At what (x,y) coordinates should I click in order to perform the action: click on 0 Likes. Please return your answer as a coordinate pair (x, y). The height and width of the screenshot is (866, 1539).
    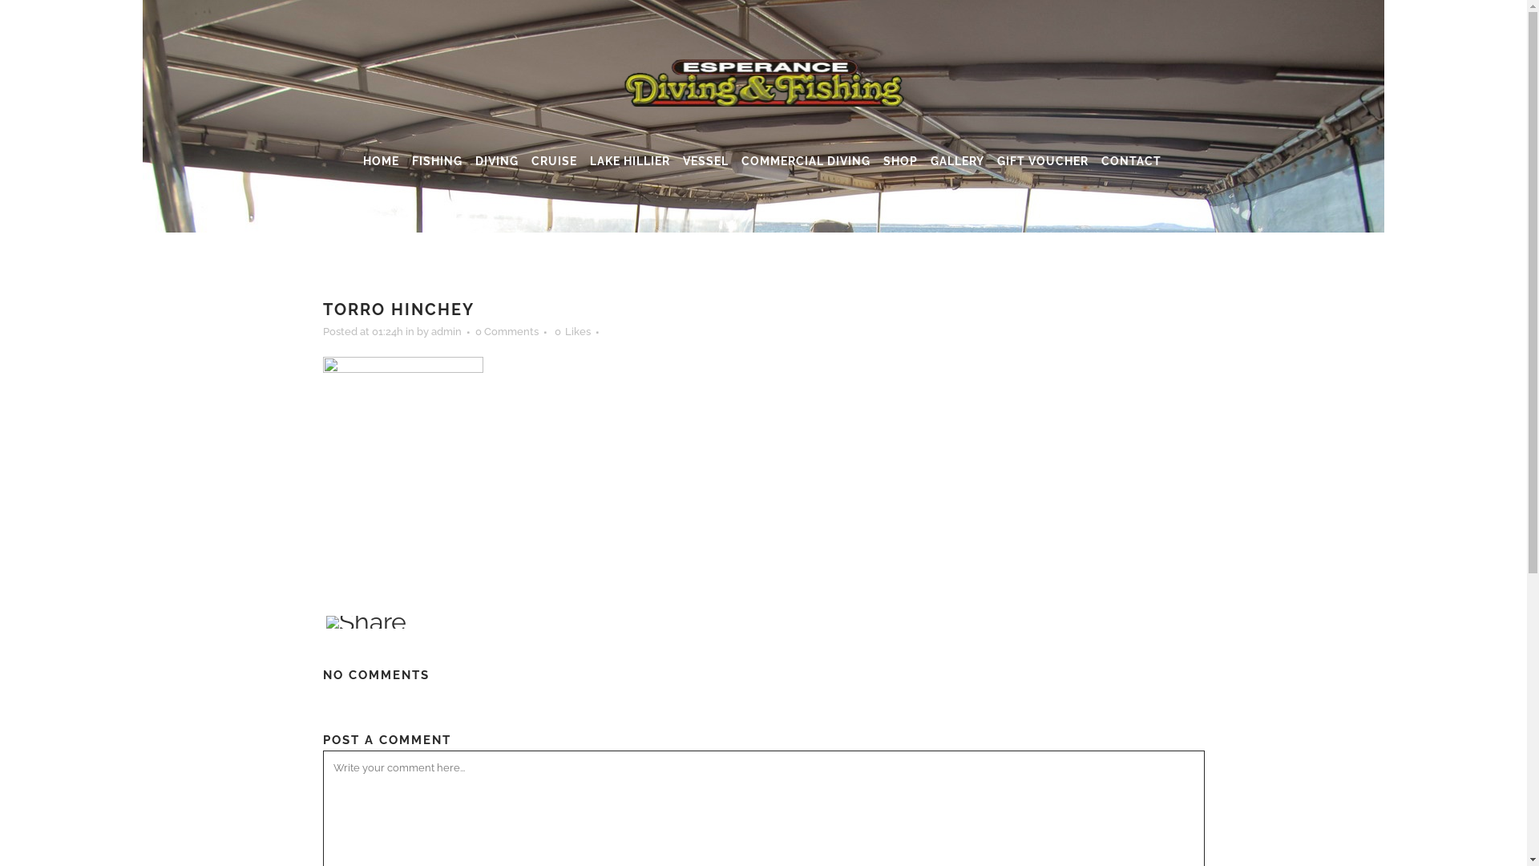
    Looking at the image, I should click on (572, 332).